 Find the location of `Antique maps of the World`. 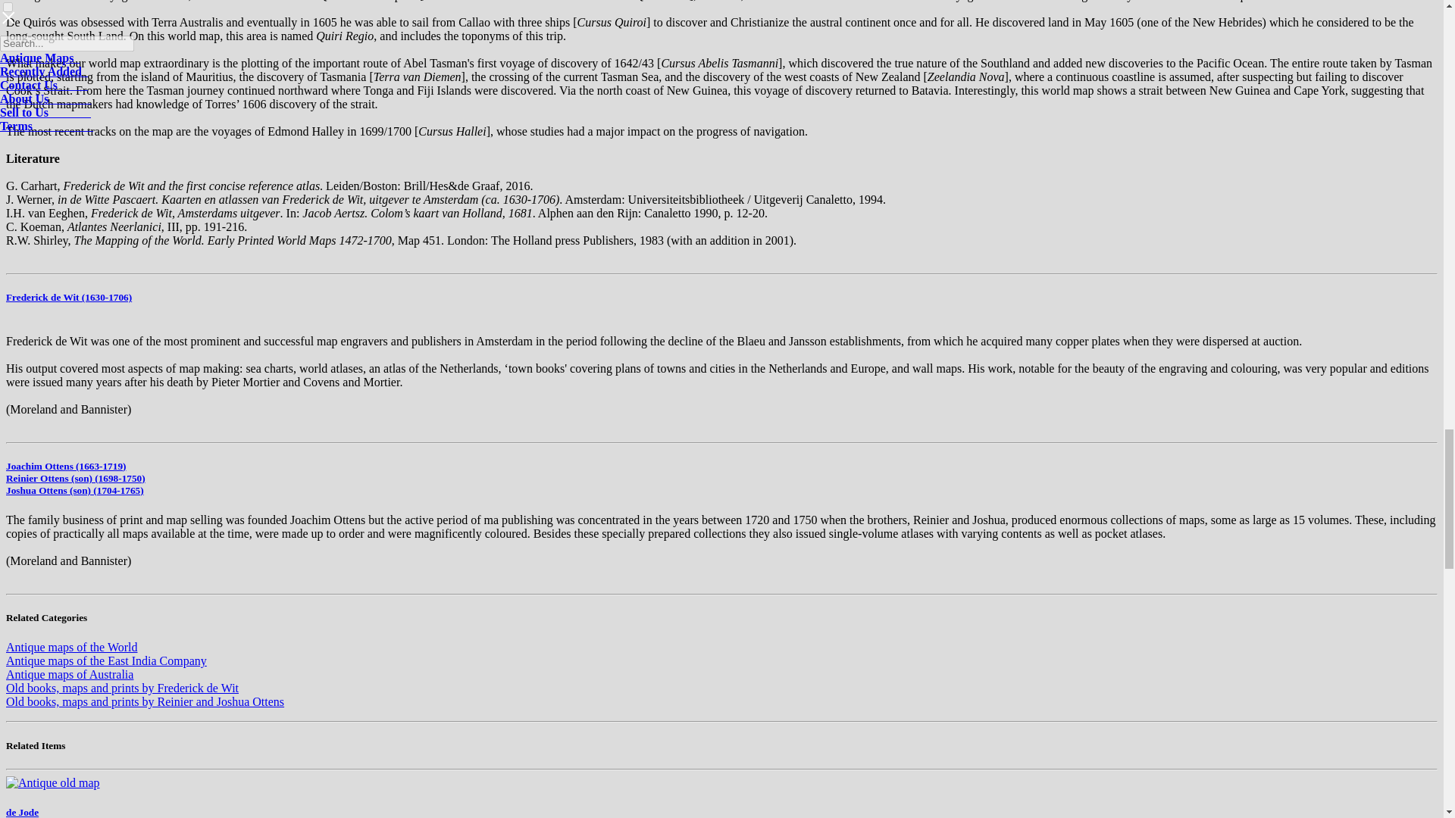

Antique maps of the World is located at coordinates (71, 647).